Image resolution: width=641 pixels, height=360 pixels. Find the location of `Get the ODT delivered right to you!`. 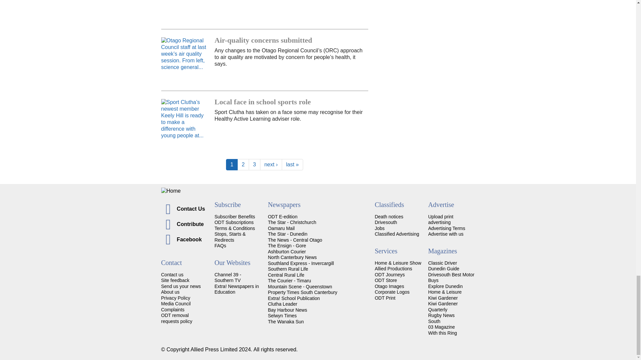

Get the ODT delivered right to you! is located at coordinates (234, 216).